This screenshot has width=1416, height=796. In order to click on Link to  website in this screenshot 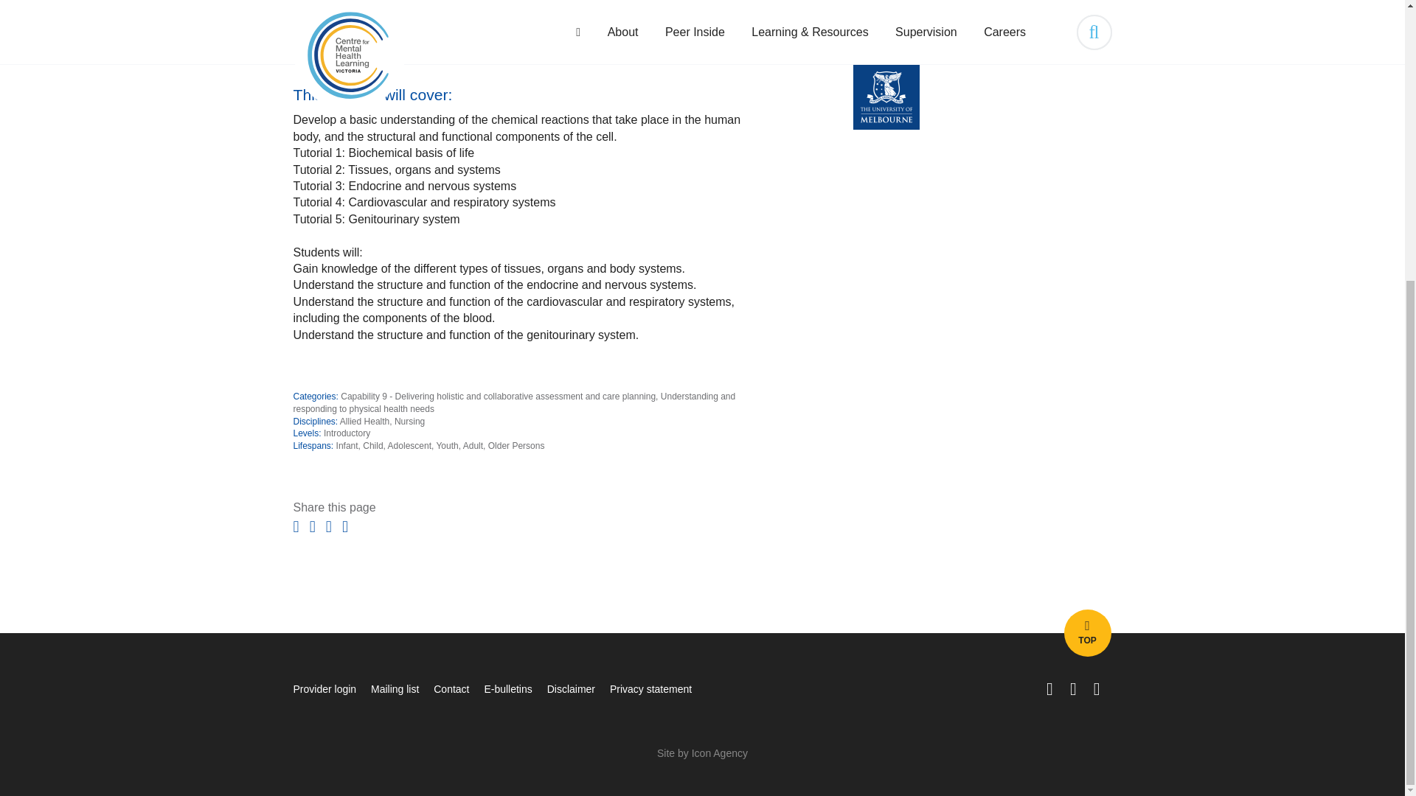, I will do `click(982, 97)`.